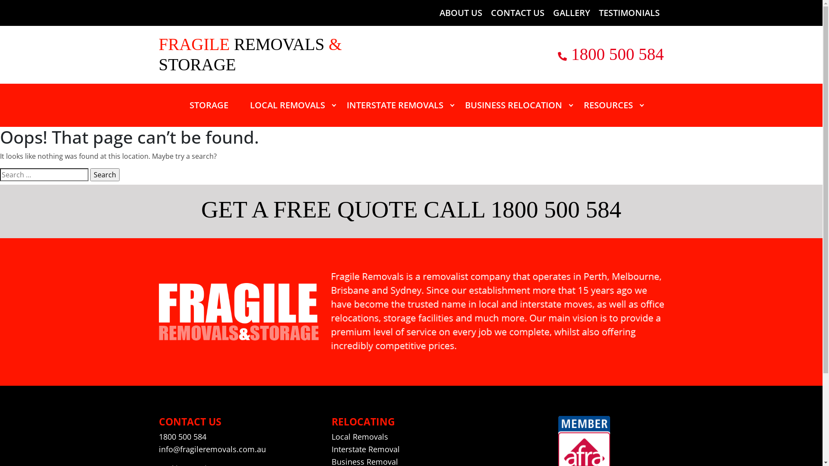 The image size is (829, 466). I want to click on CONTACT US, so click(517, 13).